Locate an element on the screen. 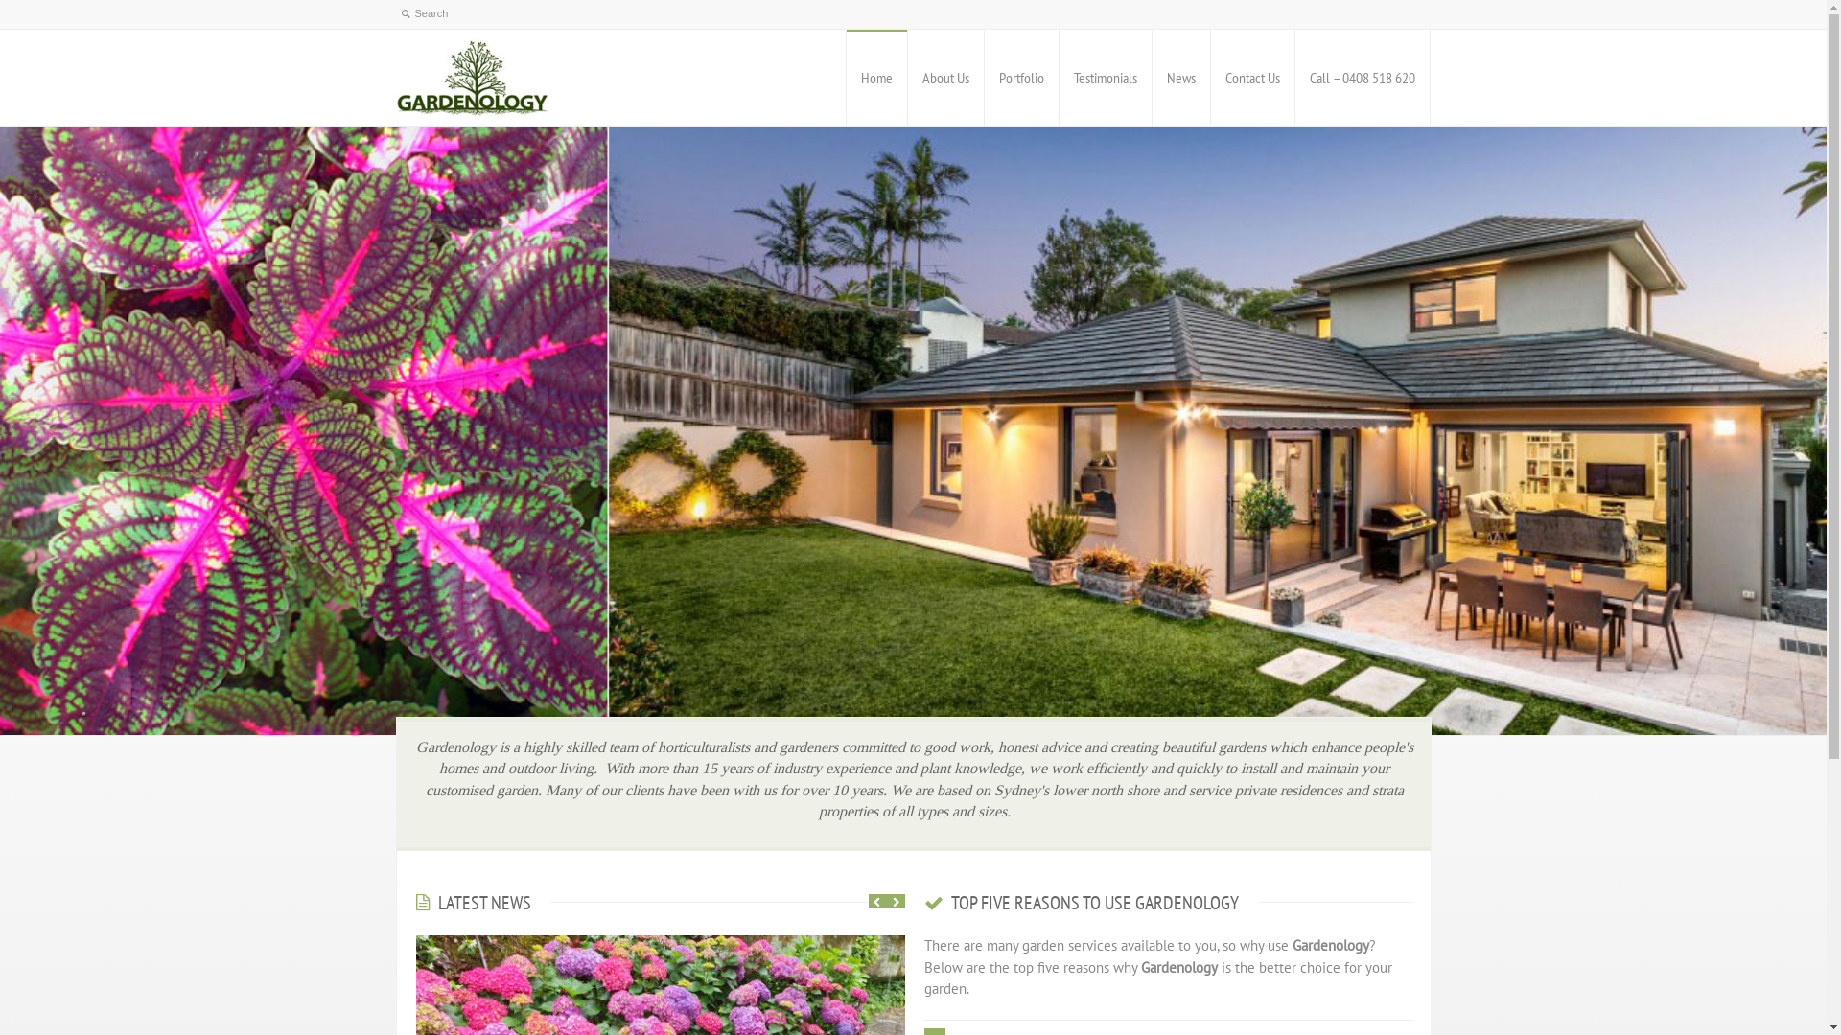  About Us is located at coordinates (945, 78).